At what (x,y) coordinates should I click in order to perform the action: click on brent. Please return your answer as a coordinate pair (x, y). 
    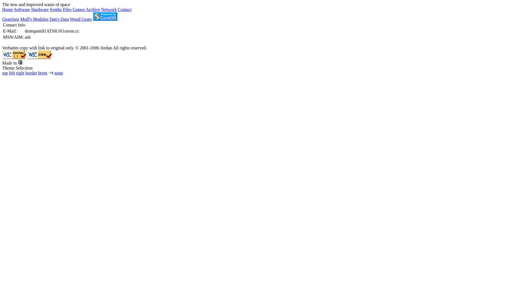
    Looking at the image, I should click on (43, 73).